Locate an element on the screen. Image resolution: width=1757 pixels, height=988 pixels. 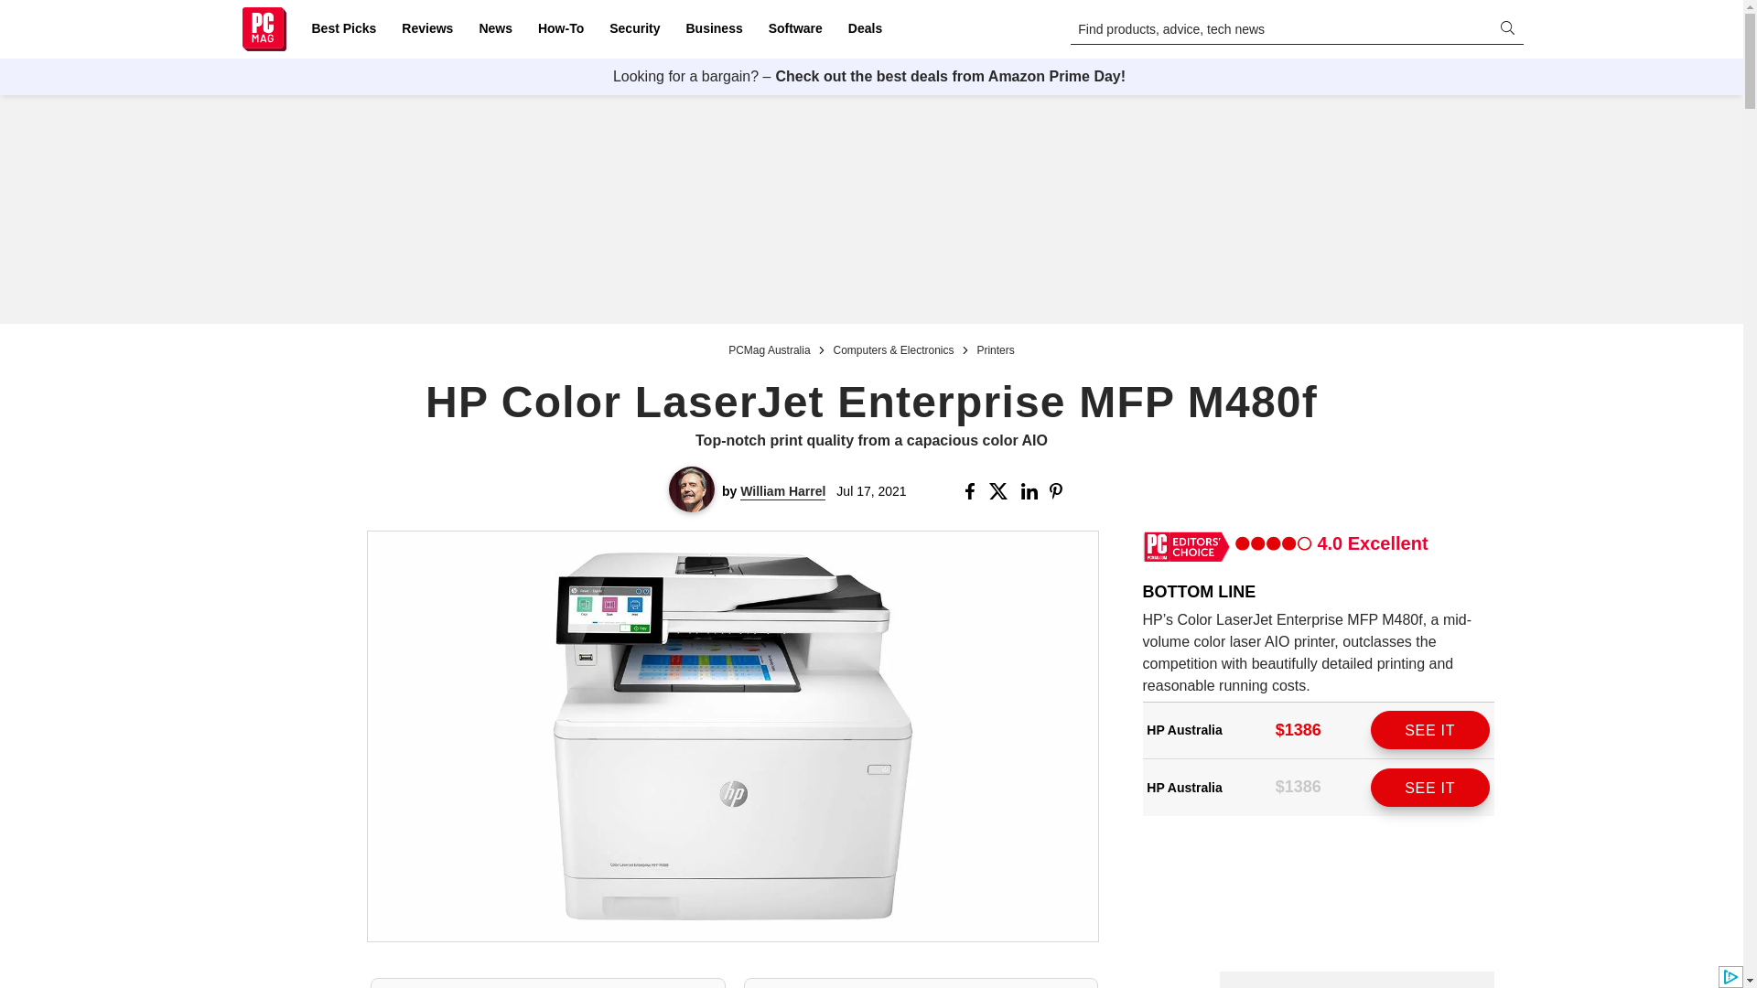
Share this Story on Linkedin is located at coordinates (1030, 491).